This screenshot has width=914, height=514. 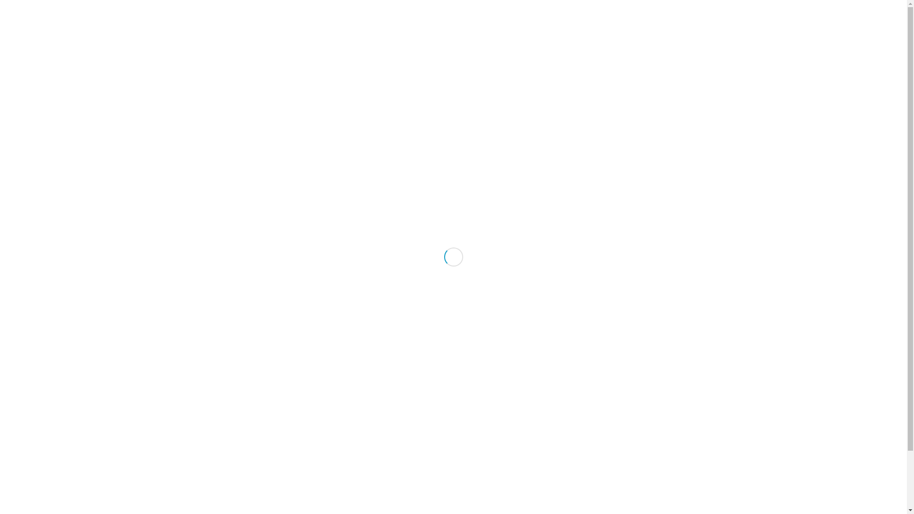 What do you see at coordinates (212, 70) in the screenshot?
I see `Major Project Partnerships` at bounding box center [212, 70].